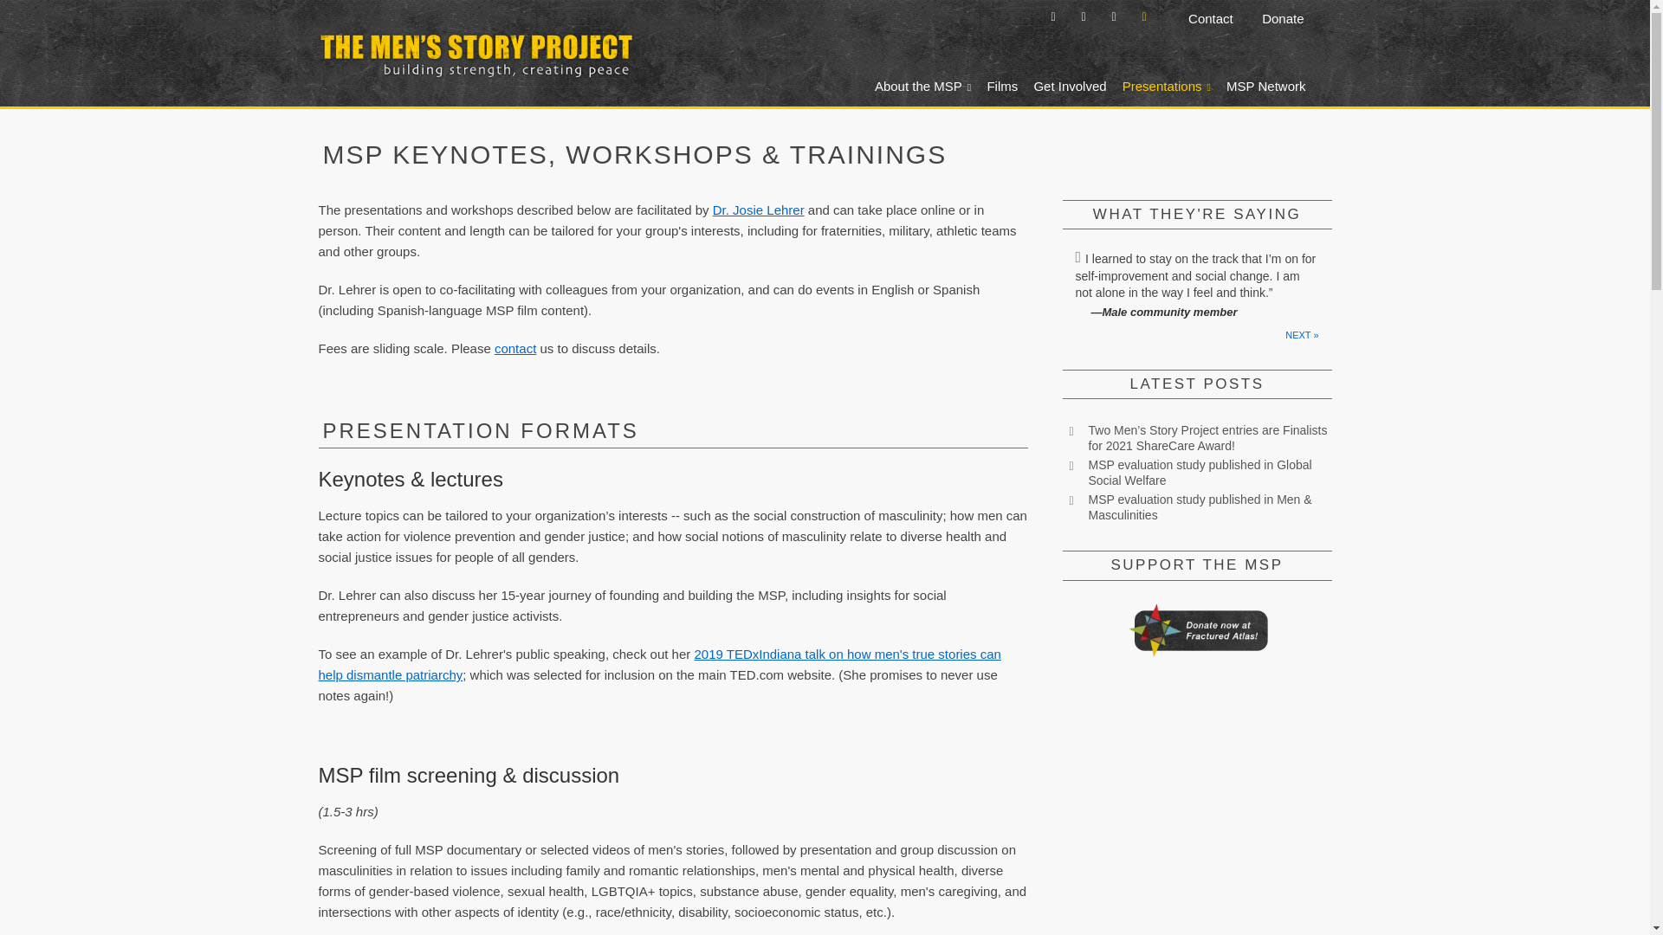 The width and height of the screenshot is (1663, 935). Describe the element at coordinates (1161, 84) in the screenshot. I see `Presentations` at that location.